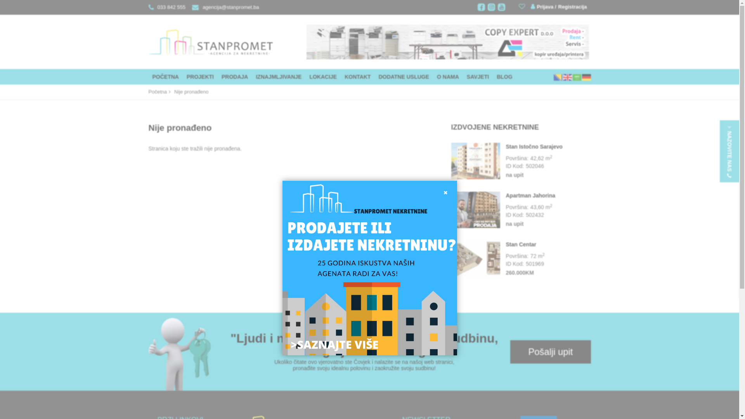 This screenshot has height=419, width=745. What do you see at coordinates (571, 7) in the screenshot?
I see `Registracija` at bounding box center [571, 7].